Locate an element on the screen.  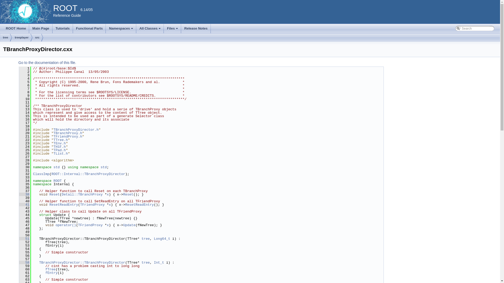
src is located at coordinates (37, 38).